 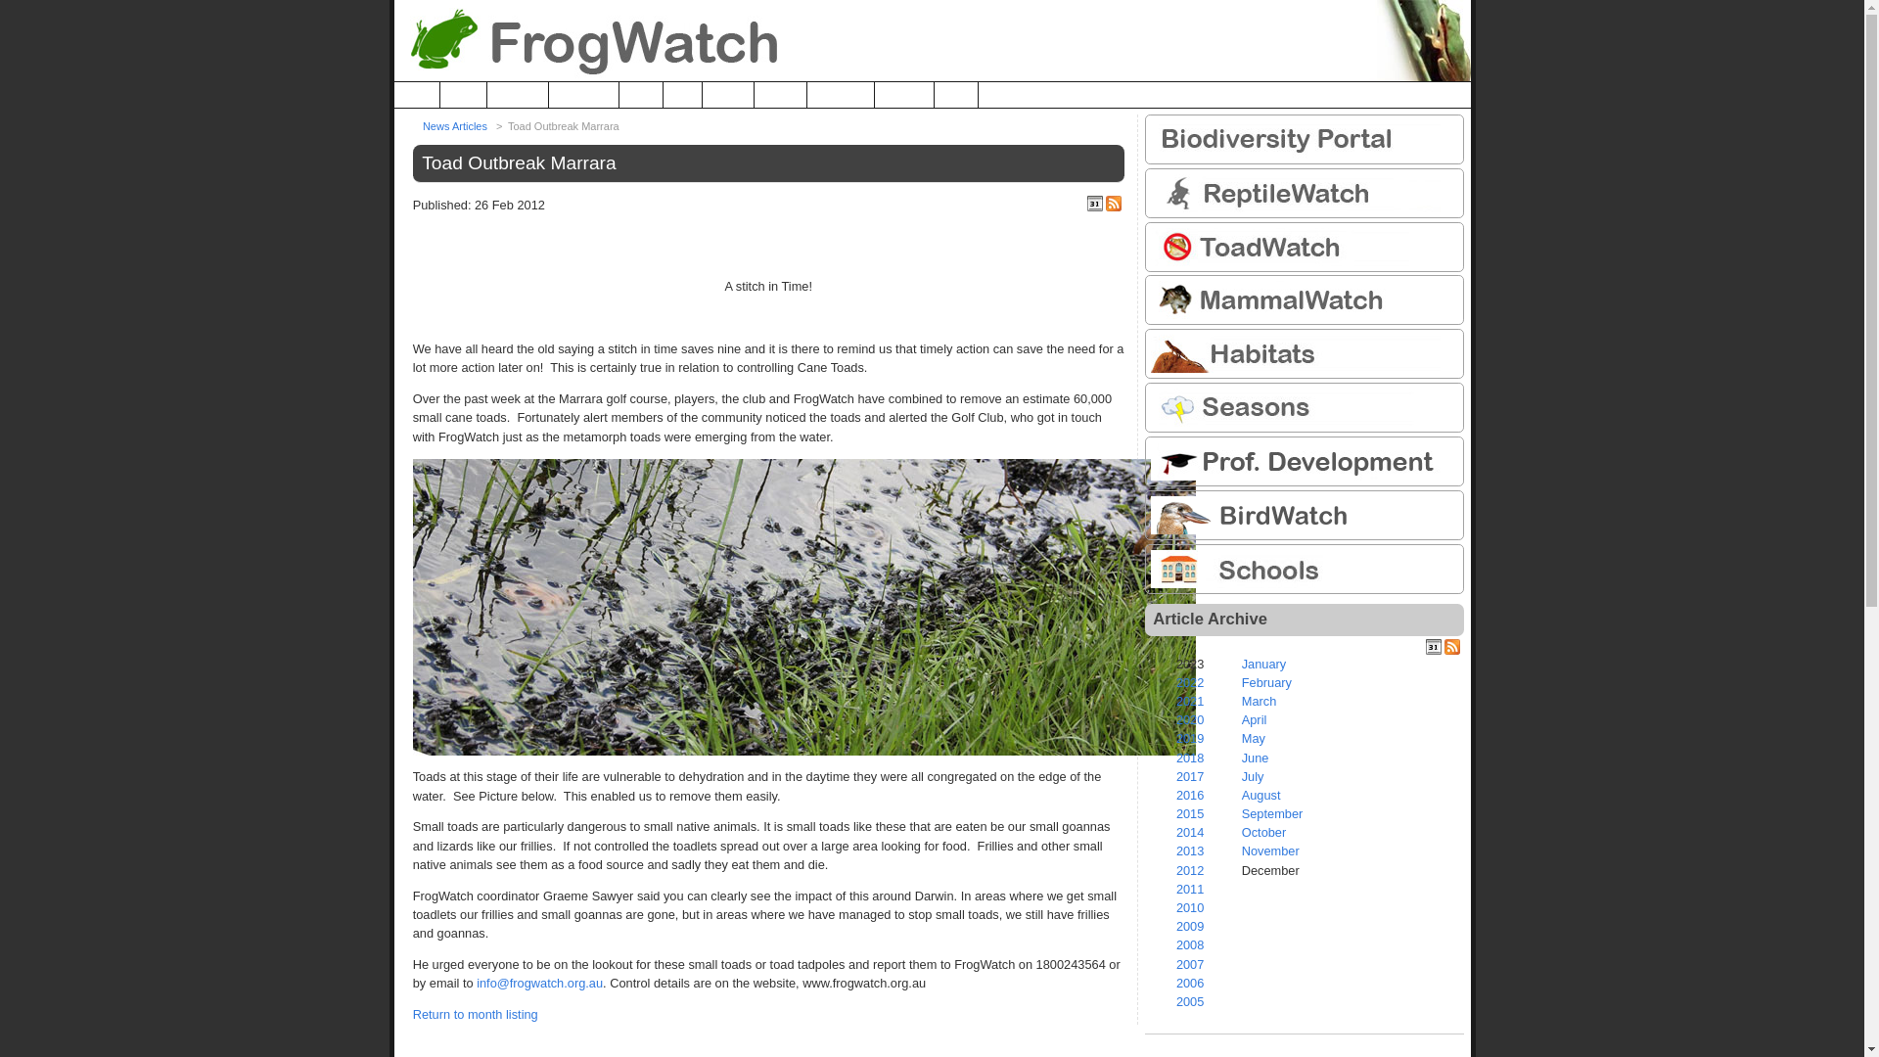 What do you see at coordinates (904, 95) in the screenshot?
I see `Register` at bounding box center [904, 95].